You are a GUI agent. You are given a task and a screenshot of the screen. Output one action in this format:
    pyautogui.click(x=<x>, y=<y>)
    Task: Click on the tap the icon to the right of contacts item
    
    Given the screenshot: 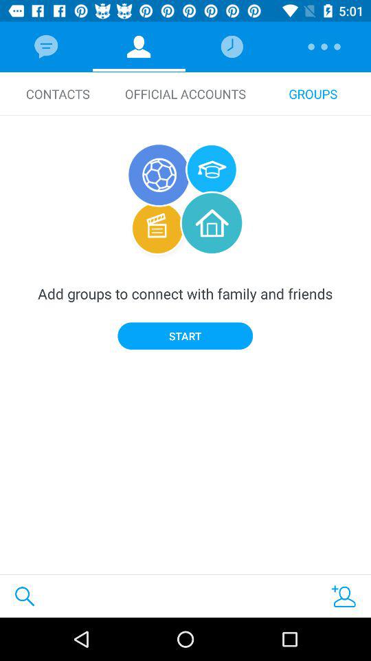 What is the action you would take?
    pyautogui.click(x=185, y=94)
    